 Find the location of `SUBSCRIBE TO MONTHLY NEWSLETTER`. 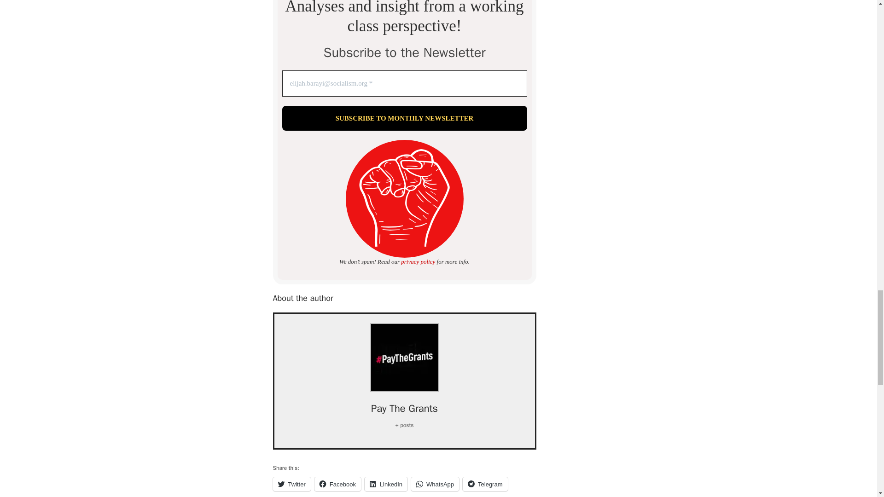

SUBSCRIBE TO MONTHLY NEWSLETTER is located at coordinates (404, 119).